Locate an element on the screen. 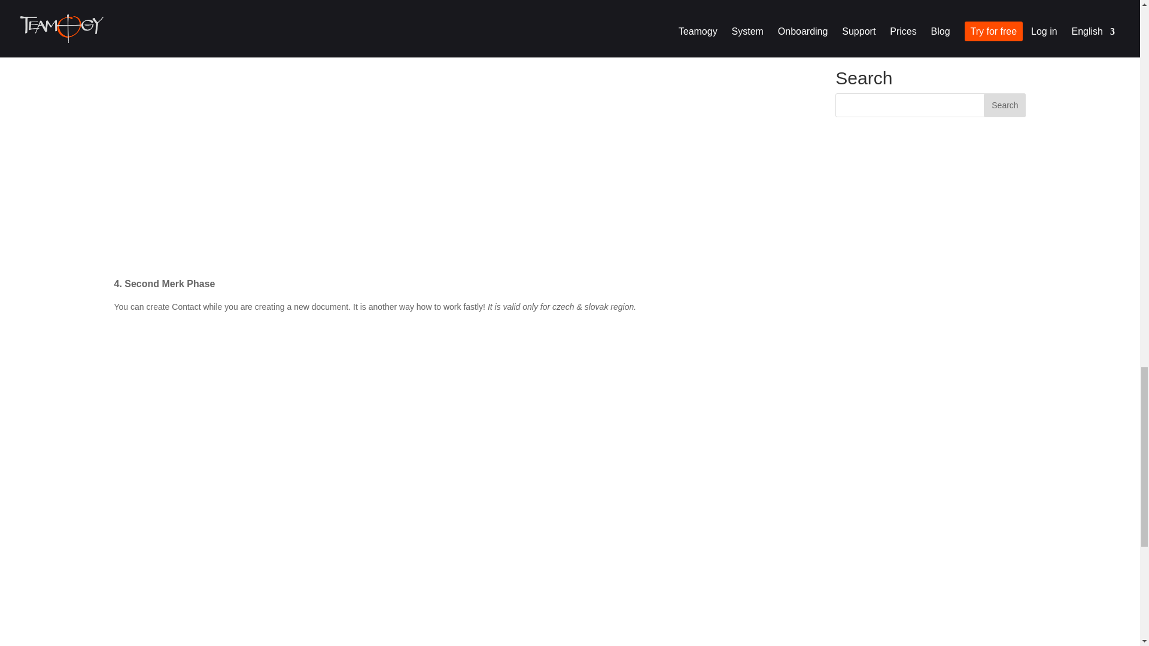 Image resolution: width=1149 pixels, height=646 pixels. Search is located at coordinates (1004, 105).